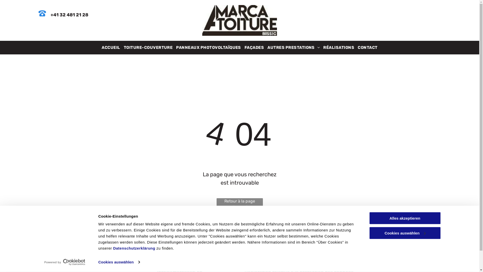 The width and height of the screenshot is (483, 272). Describe the element at coordinates (239, 20) in the screenshot. I see `a-Marca-Toiture_logo` at that location.